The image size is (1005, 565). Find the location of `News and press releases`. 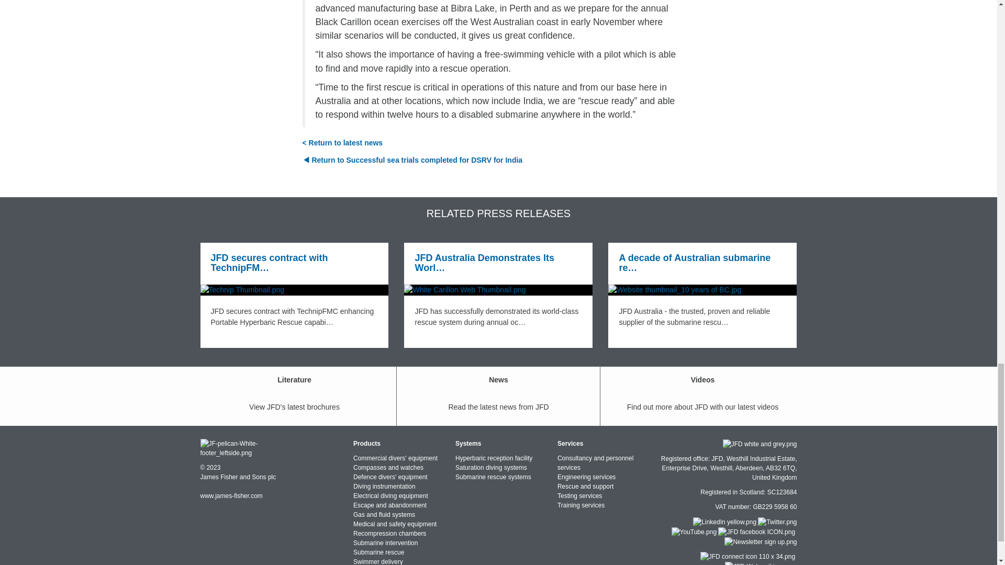

News and press releases is located at coordinates (342, 142).